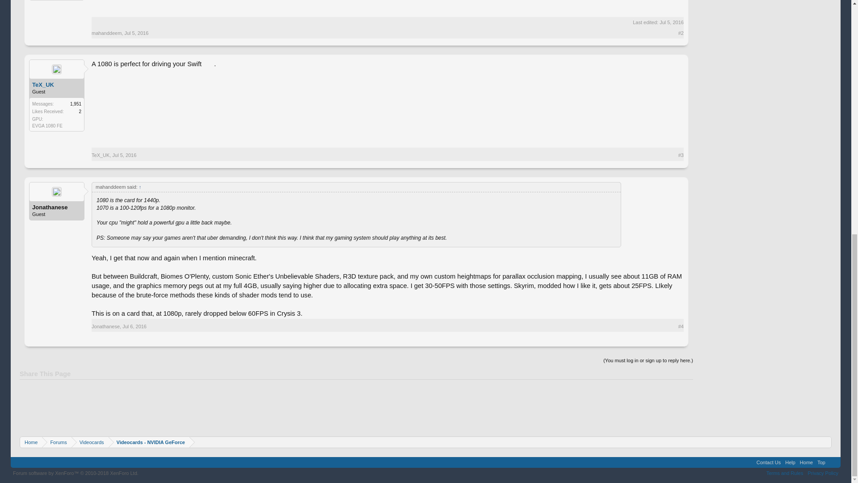  What do you see at coordinates (136, 33) in the screenshot?
I see `Permalink` at bounding box center [136, 33].